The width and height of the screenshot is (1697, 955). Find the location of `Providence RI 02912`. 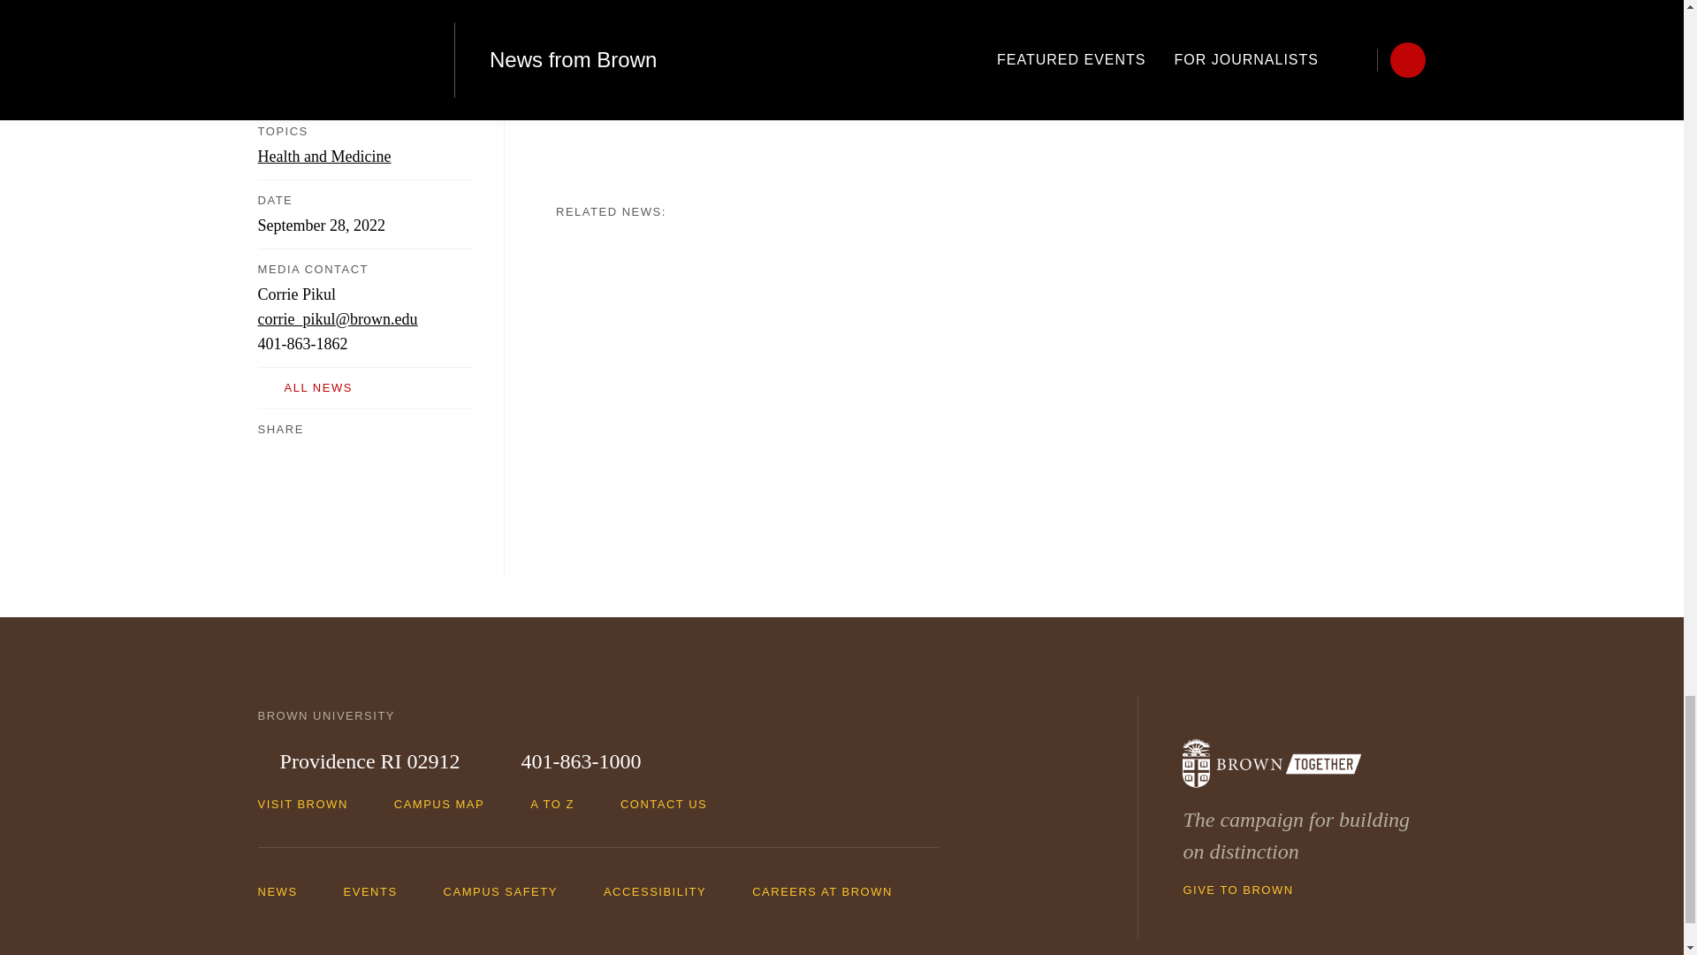

Providence RI 02912 is located at coordinates (359, 762).